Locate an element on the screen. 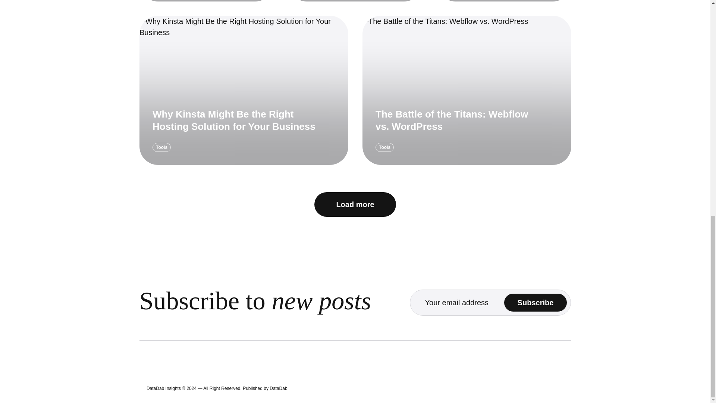 The width and height of the screenshot is (716, 403). The Battle of the Titans: Webflow vs. WordPress is located at coordinates (452, 120).